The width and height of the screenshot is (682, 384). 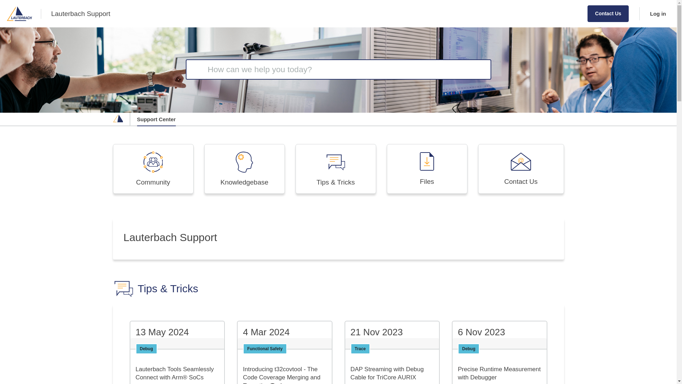 I want to click on Lauterbach Support, so click(x=81, y=14).